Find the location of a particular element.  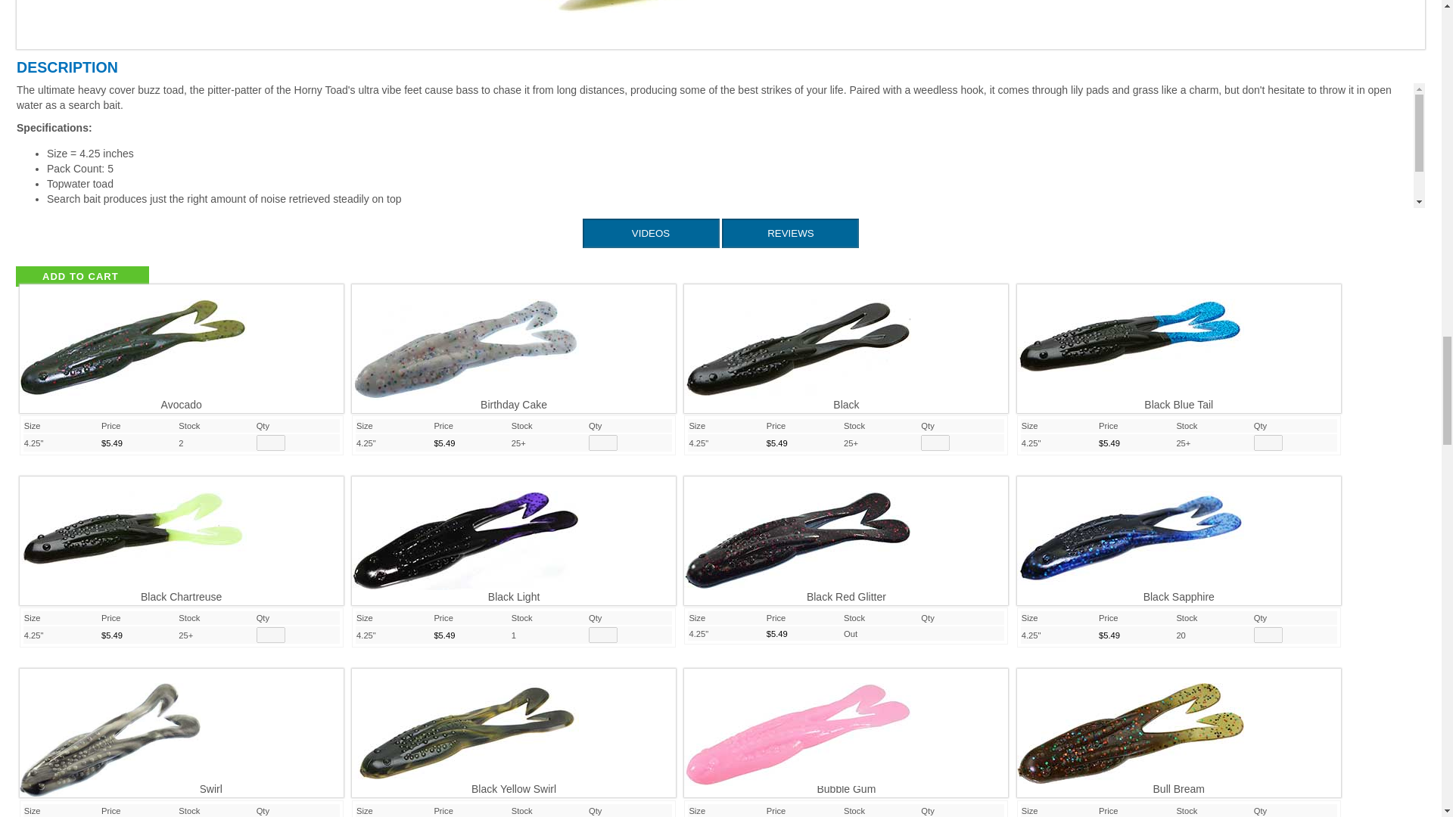

view larger is located at coordinates (1131, 328).